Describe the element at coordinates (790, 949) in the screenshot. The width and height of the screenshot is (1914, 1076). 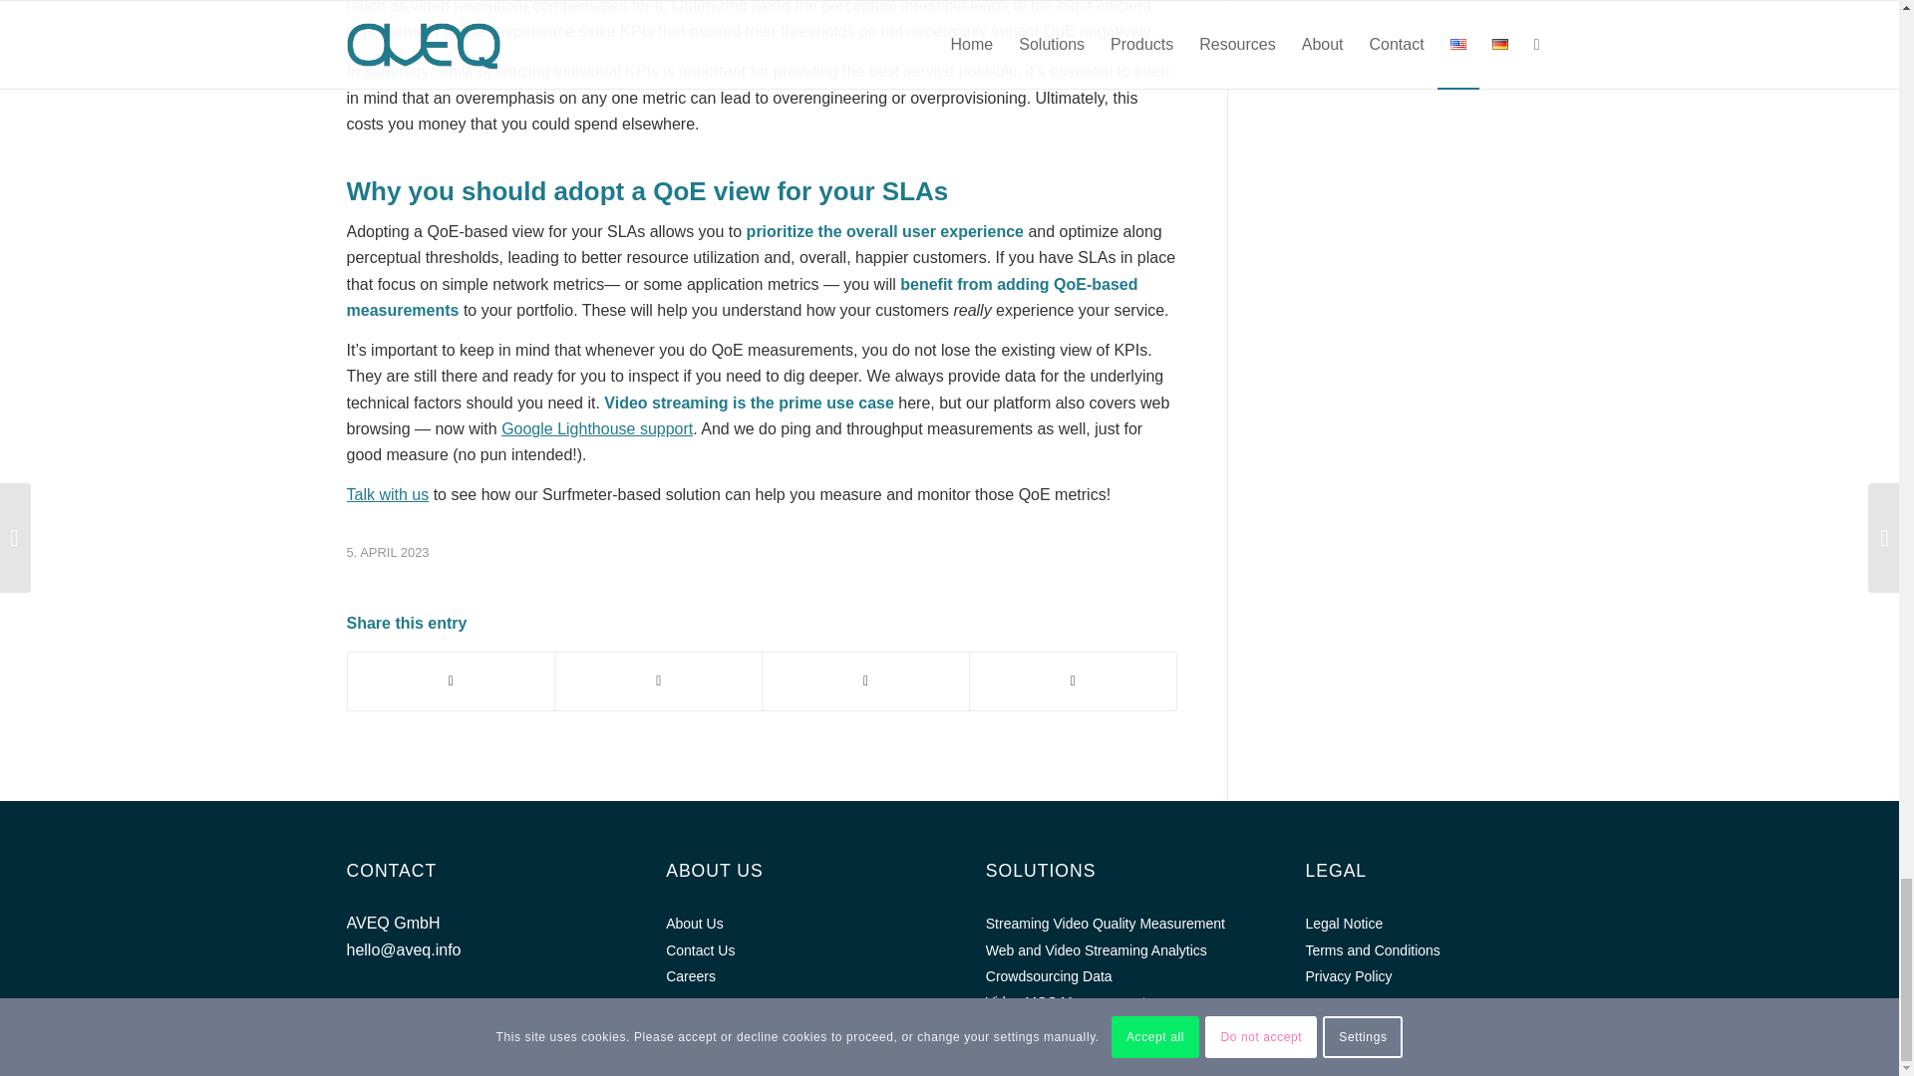
I see `Contact Us` at that location.